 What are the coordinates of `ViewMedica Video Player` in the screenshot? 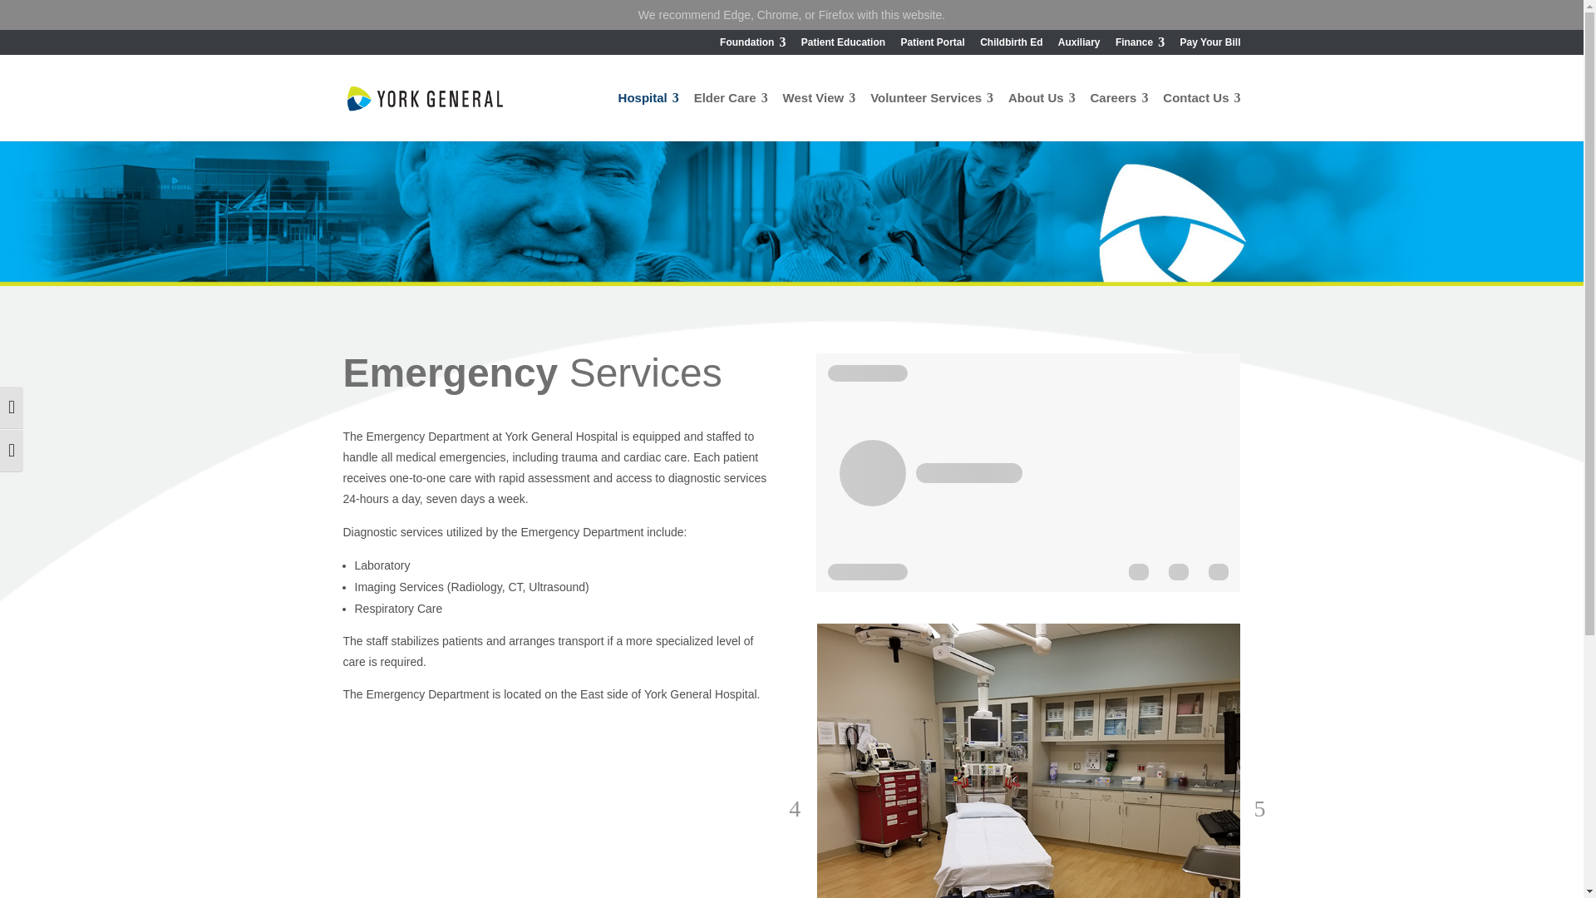 It's located at (1027, 472).